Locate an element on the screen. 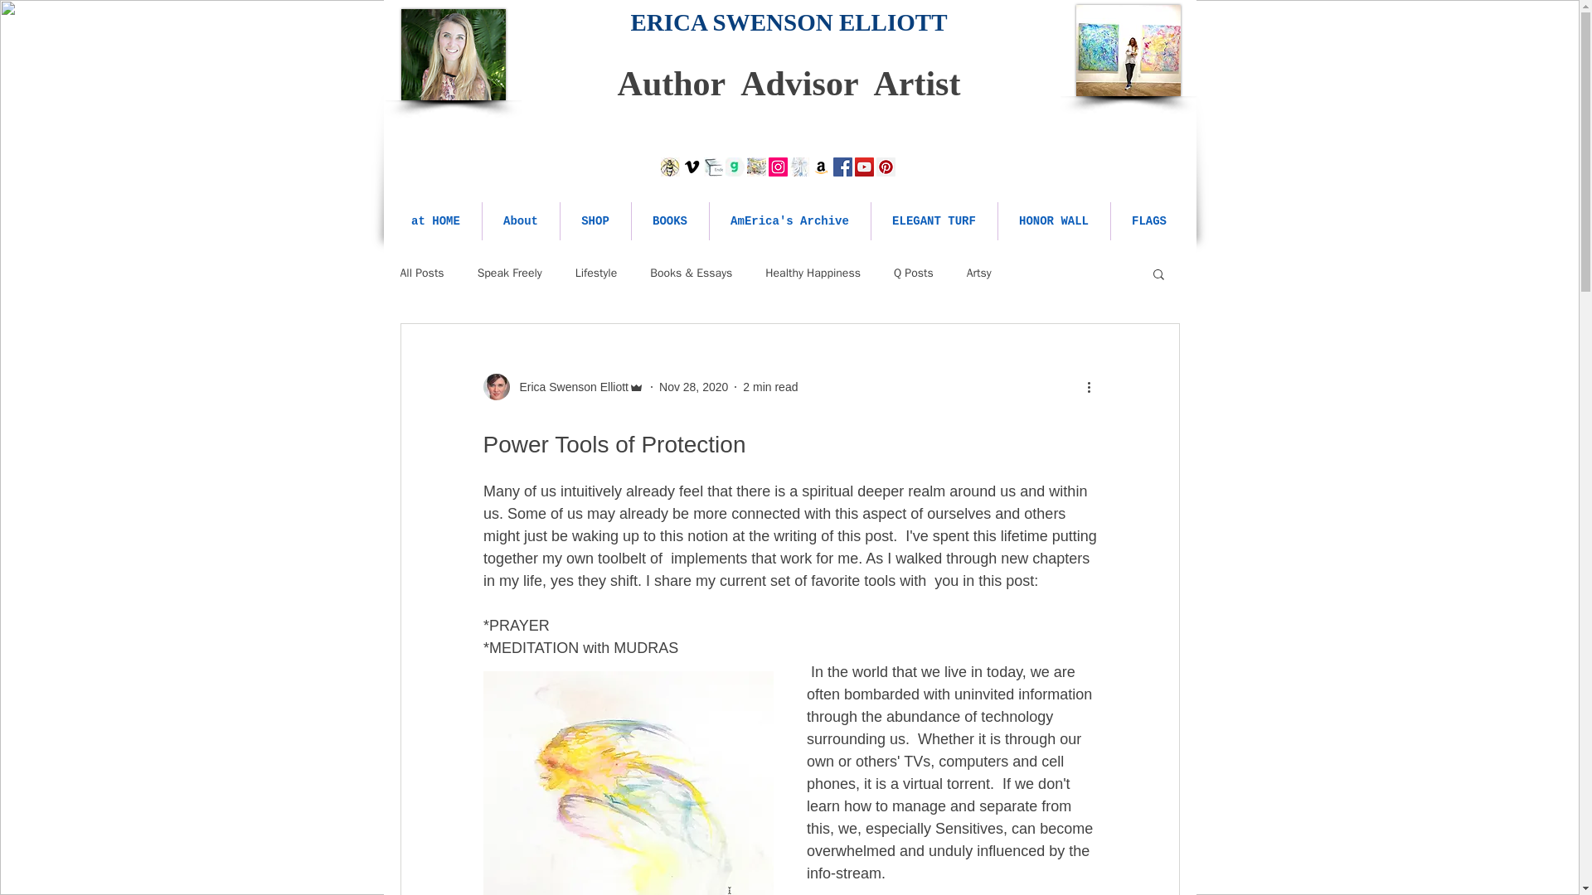 This screenshot has width=1592, height=895. About is located at coordinates (521, 221).